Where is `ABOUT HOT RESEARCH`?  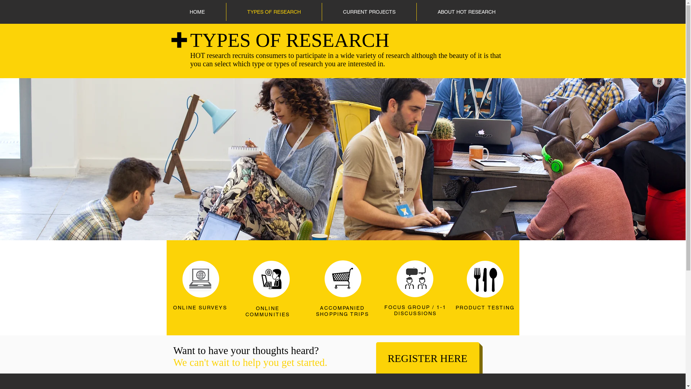
ABOUT HOT RESEARCH is located at coordinates (466, 12).